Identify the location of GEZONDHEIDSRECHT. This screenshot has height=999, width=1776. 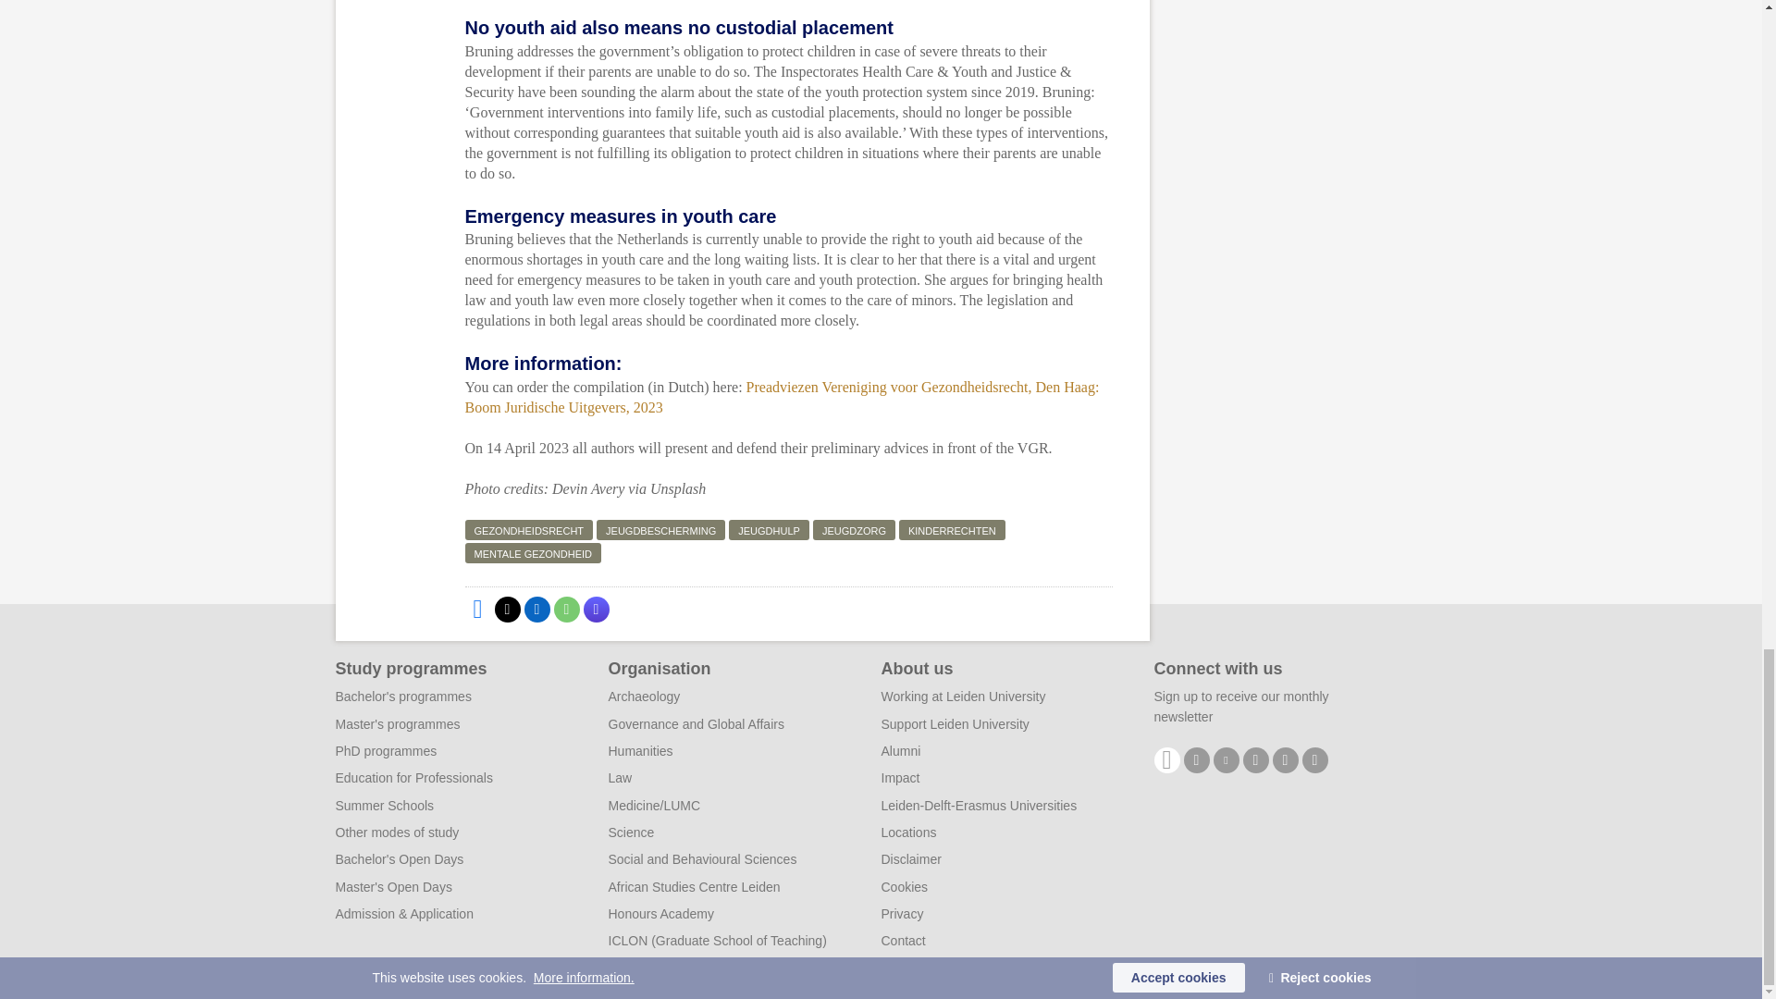
(528, 529).